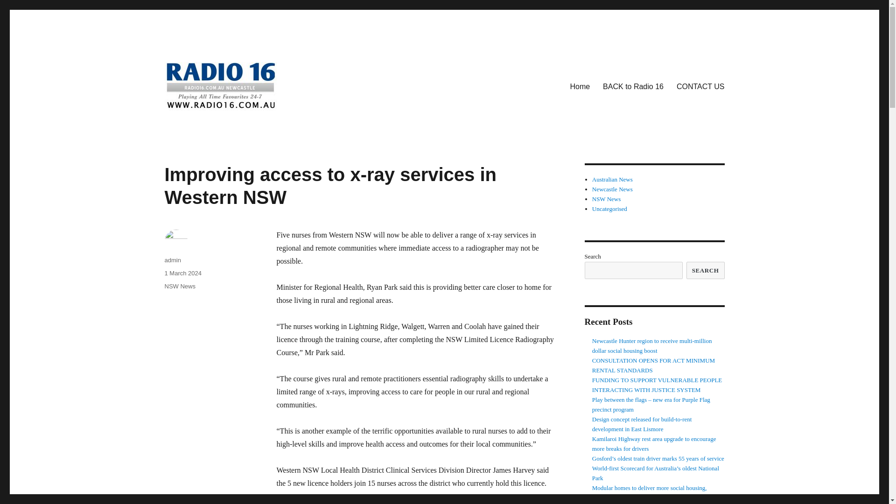 Image resolution: width=896 pixels, height=504 pixels. What do you see at coordinates (700, 86) in the screenshot?
I see `CONTACT US` at bounding box center [700, 86].